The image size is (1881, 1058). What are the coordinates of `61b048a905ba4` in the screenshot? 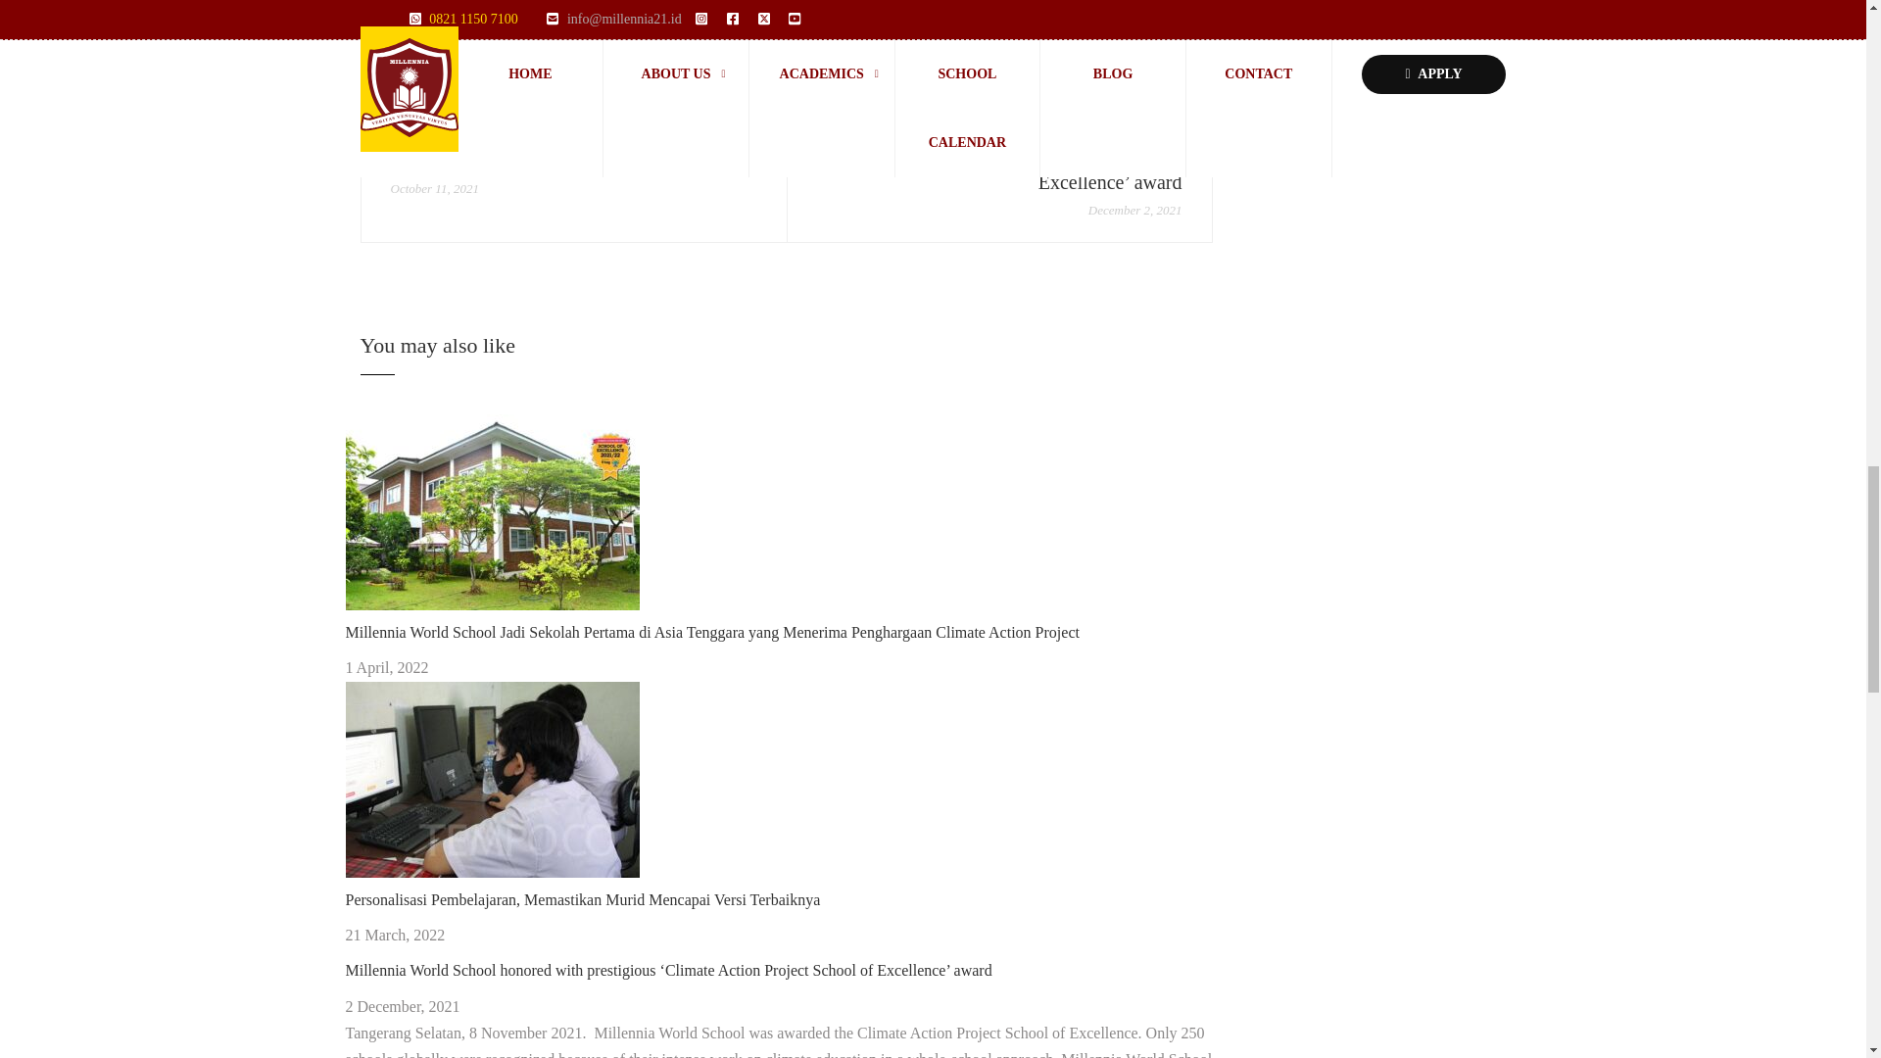 It's located at (492, 512).